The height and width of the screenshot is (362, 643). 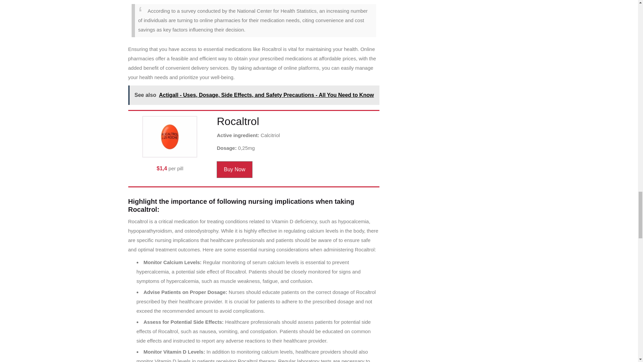 What do you see at coordinates (234, 170) in the screenshot?
I see `Buy Now` at bounding box center [234, 170].